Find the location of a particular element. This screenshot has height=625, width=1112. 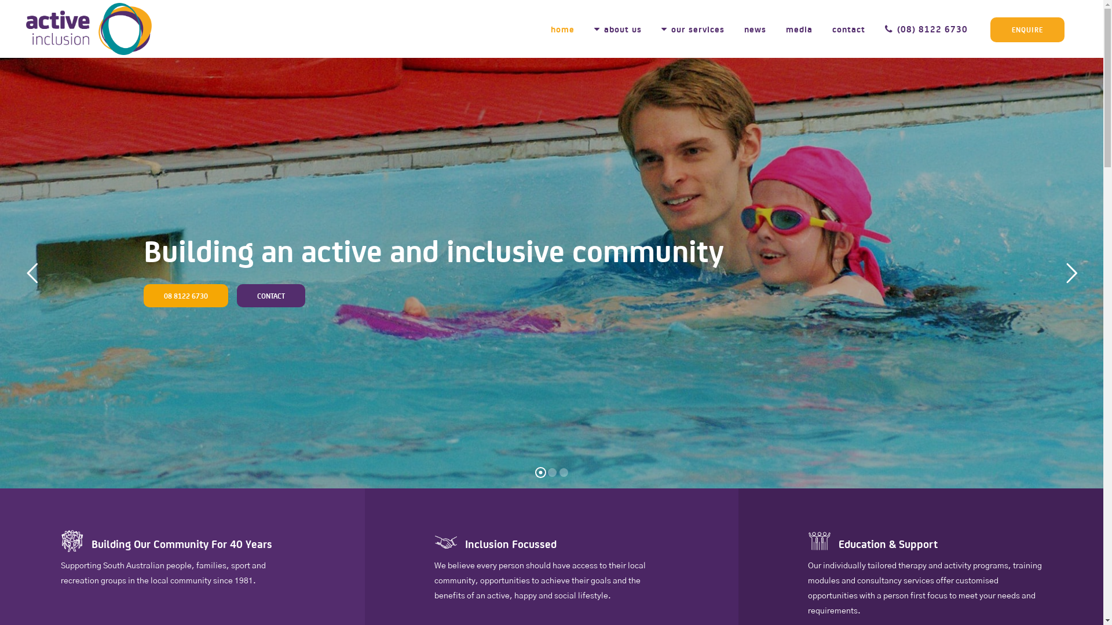

our services is located at coordinates (693, 29).